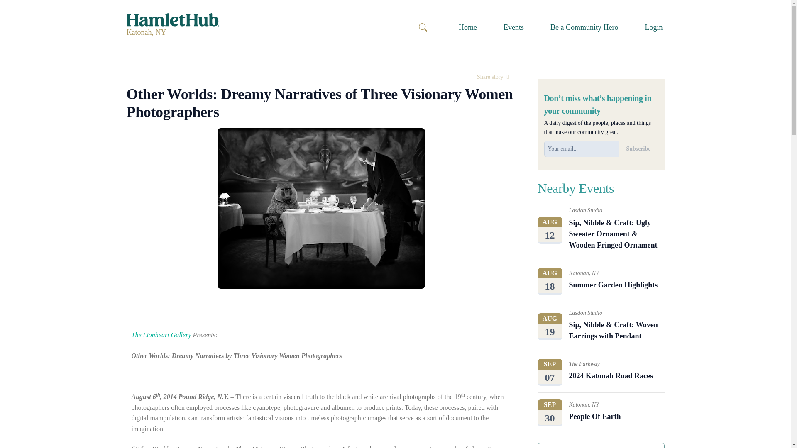 This screenshot has width=797, height=448. Describe the element at coordinates (654, 27) in the screenshot. I see `Katonah, NY` at that location.